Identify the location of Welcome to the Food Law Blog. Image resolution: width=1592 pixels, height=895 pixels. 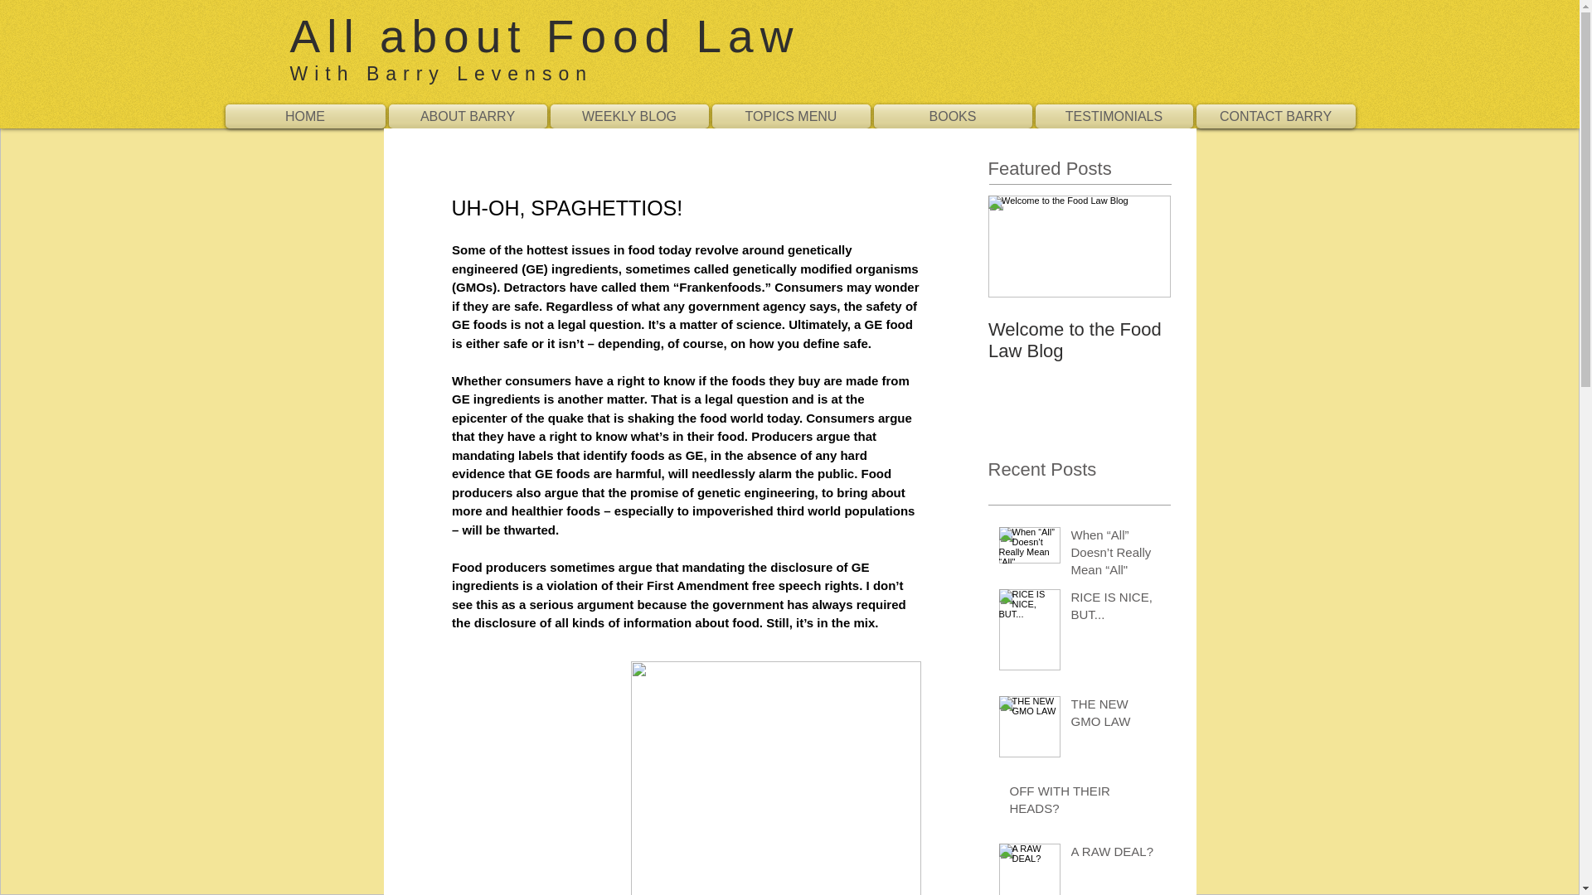
(1080, 340).